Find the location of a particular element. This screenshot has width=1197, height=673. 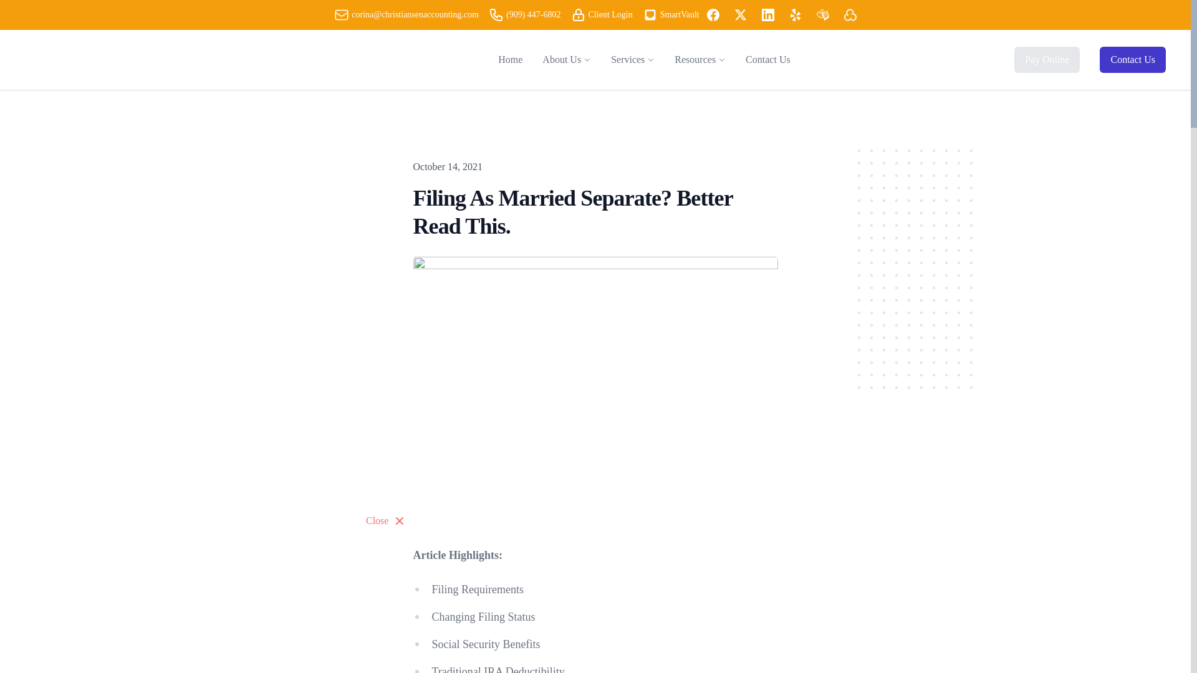

Contact Us is located at coordinates (768, 59).